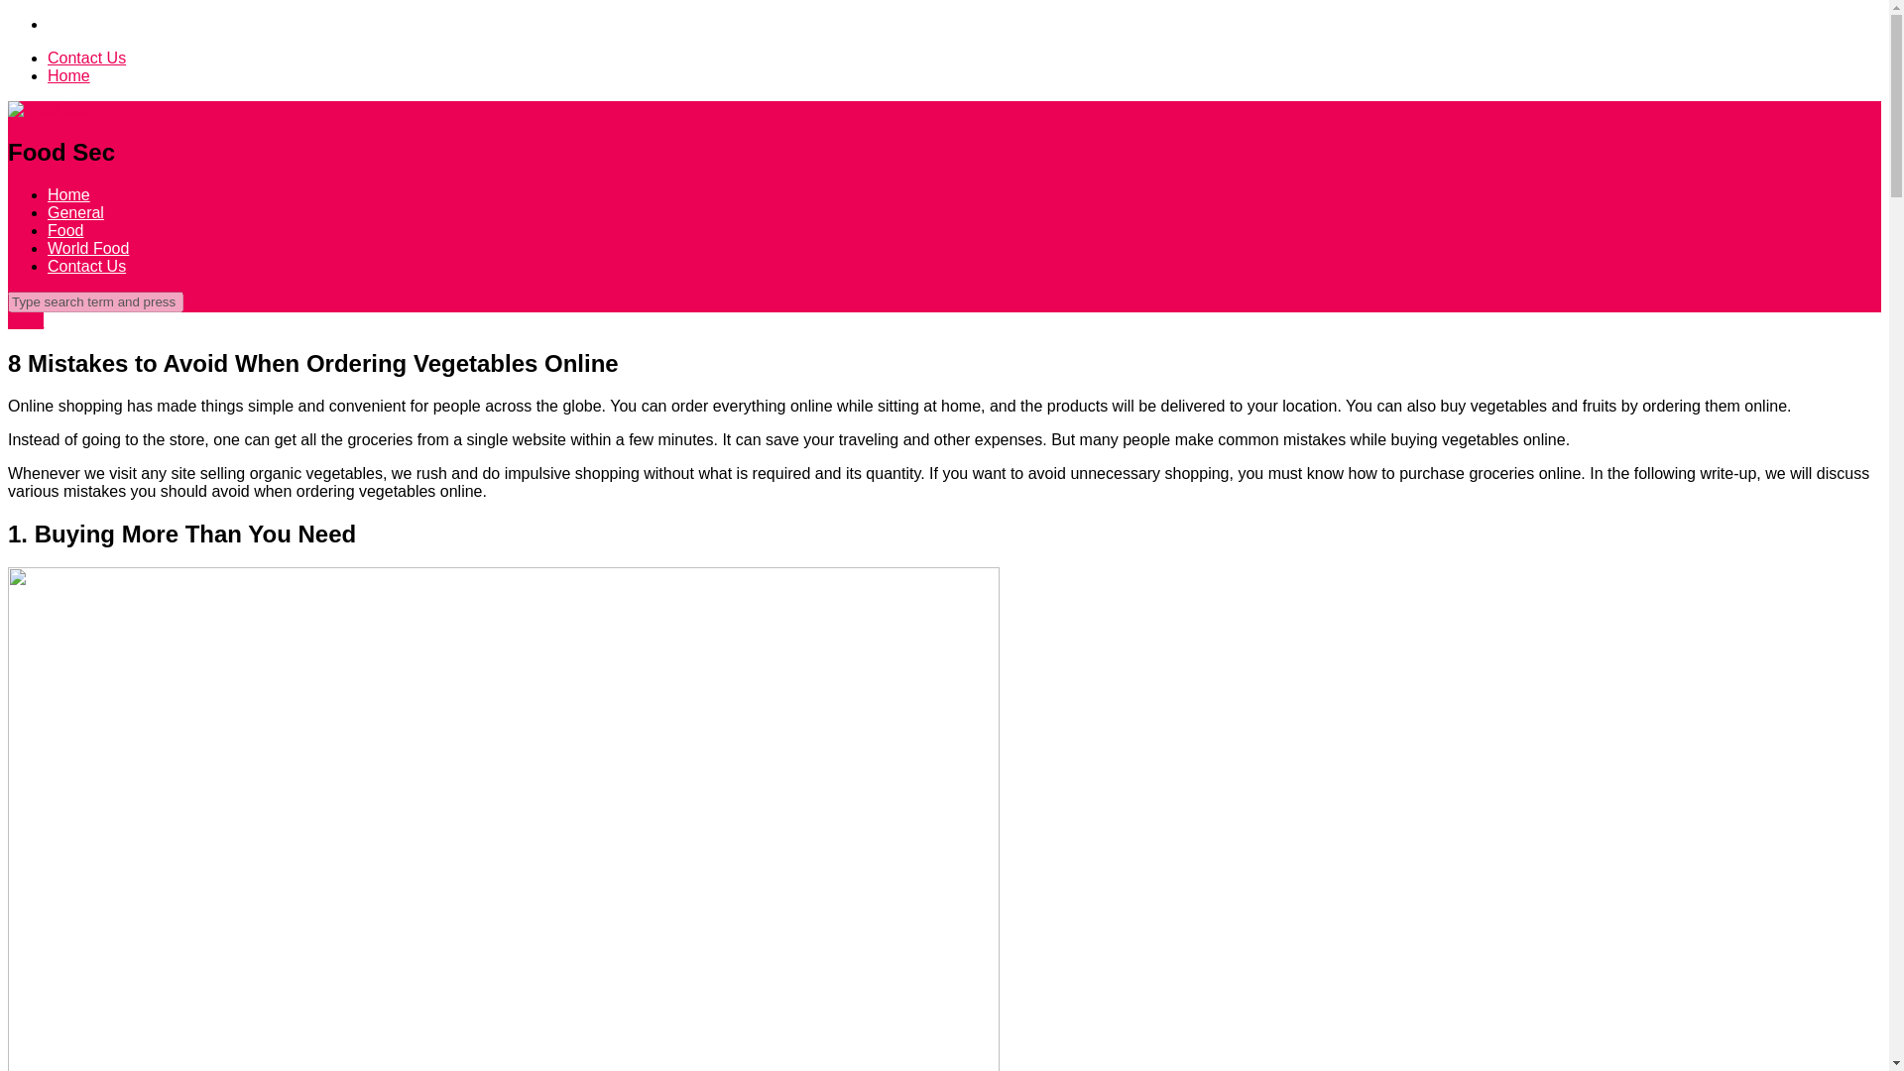 The image size is (1904, 1071). Describe the element at coordinates (86, 266) in the screenshot. I see `Contact Us` at that location.